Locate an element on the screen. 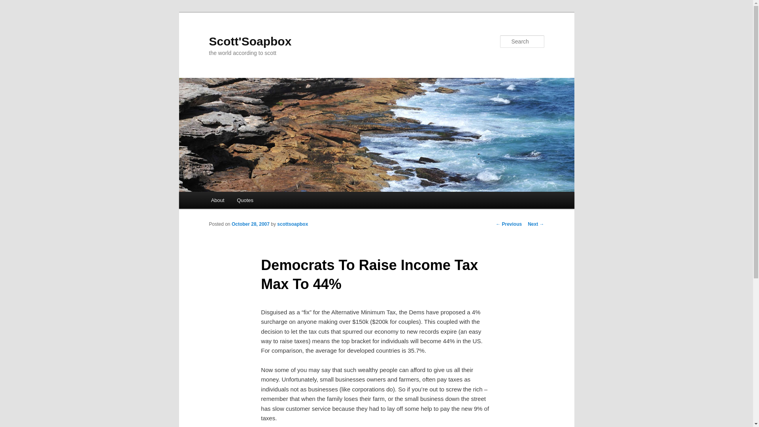 The image size is (759, 427). Quotes is located at coordinates (245, 200).